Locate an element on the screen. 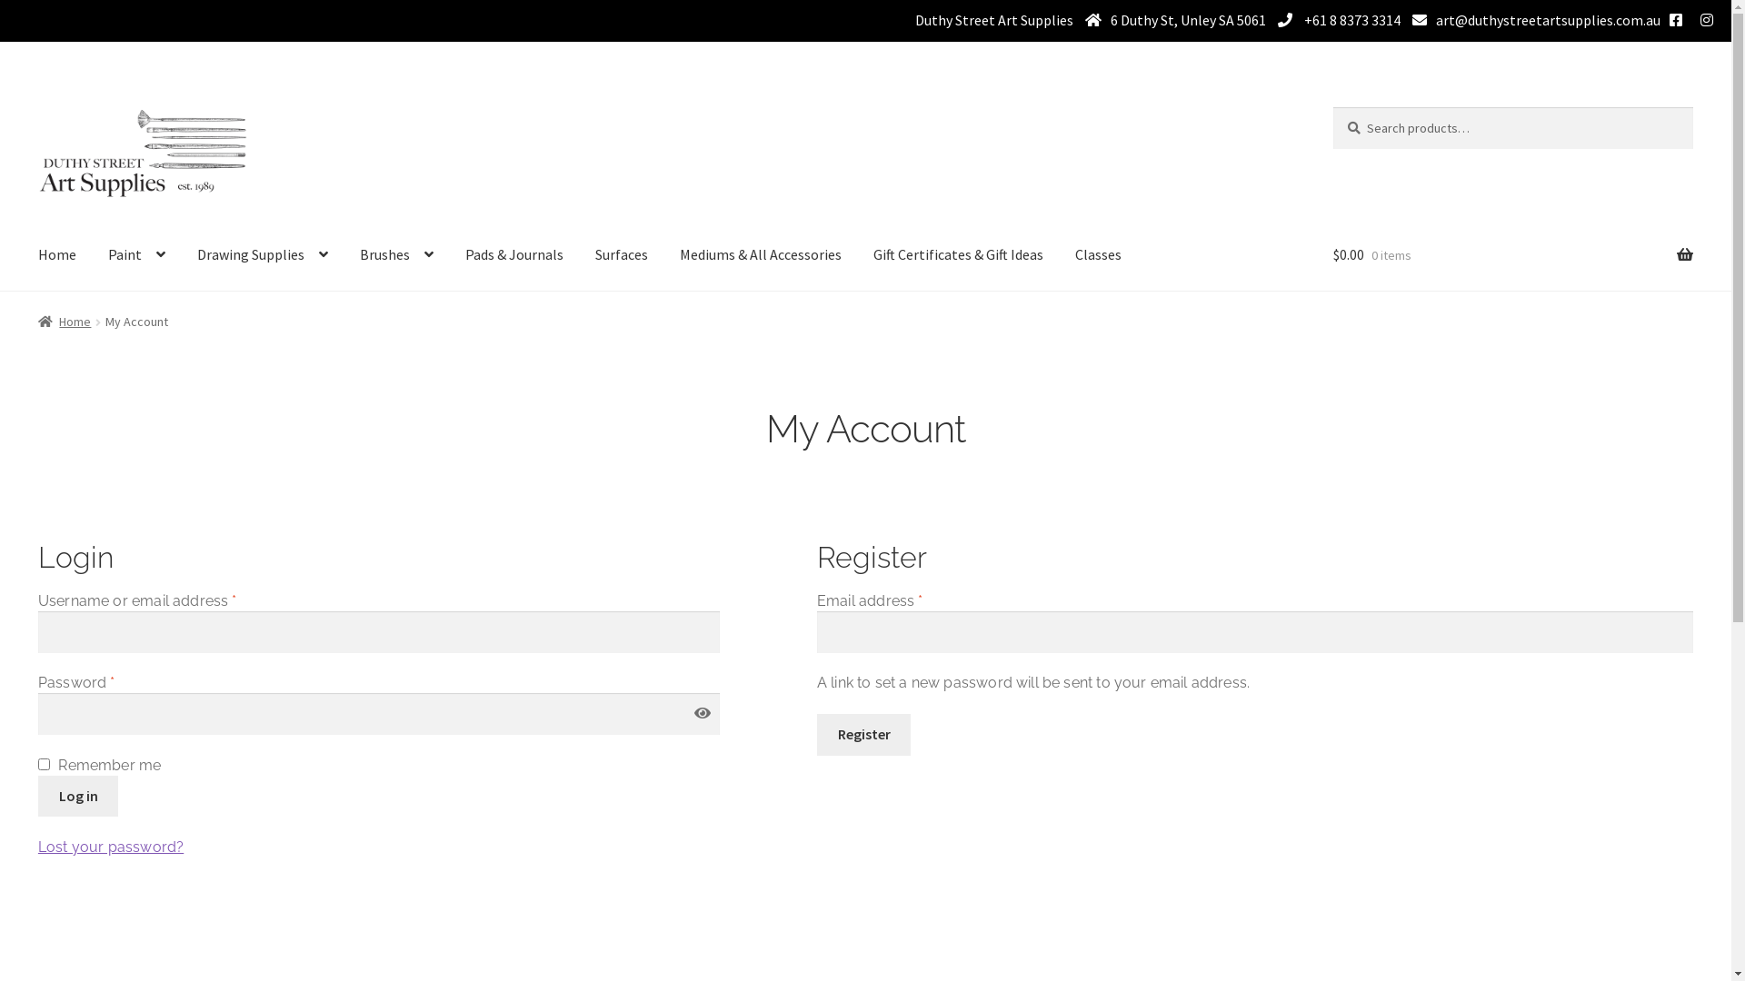 Image resolution: width=1745 pixels, height=981 pixels. Register is located at coordinates (863, 735).